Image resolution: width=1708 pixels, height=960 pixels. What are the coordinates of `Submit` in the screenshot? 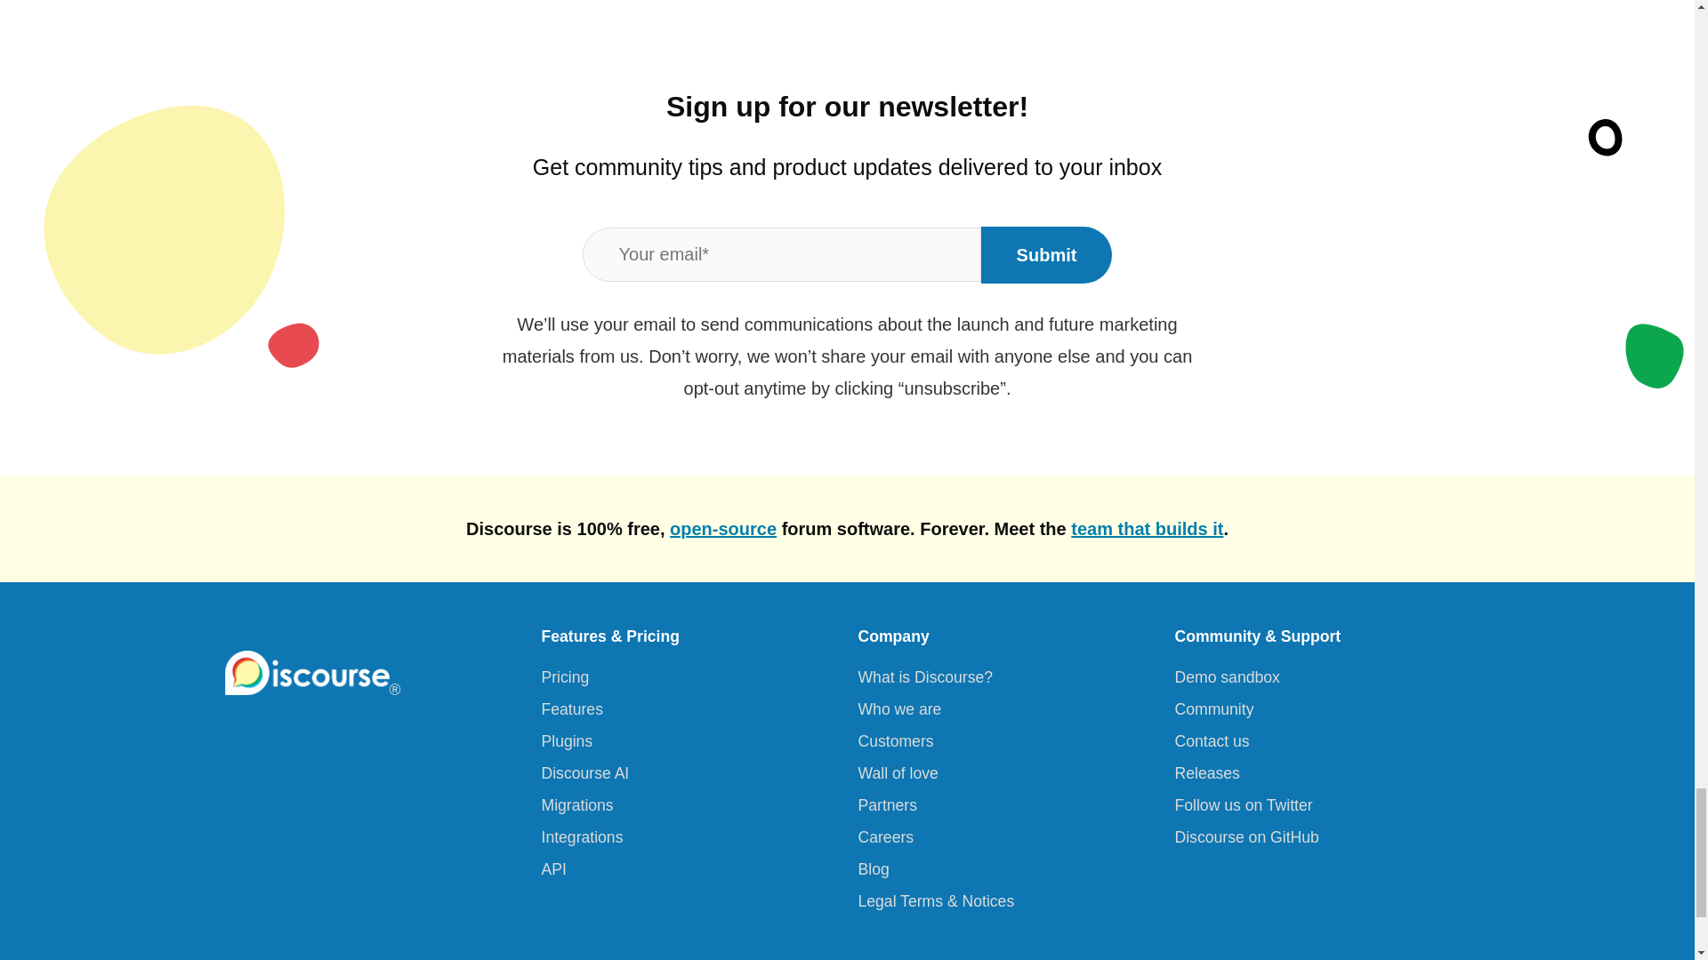 It's located at (1046, 254).